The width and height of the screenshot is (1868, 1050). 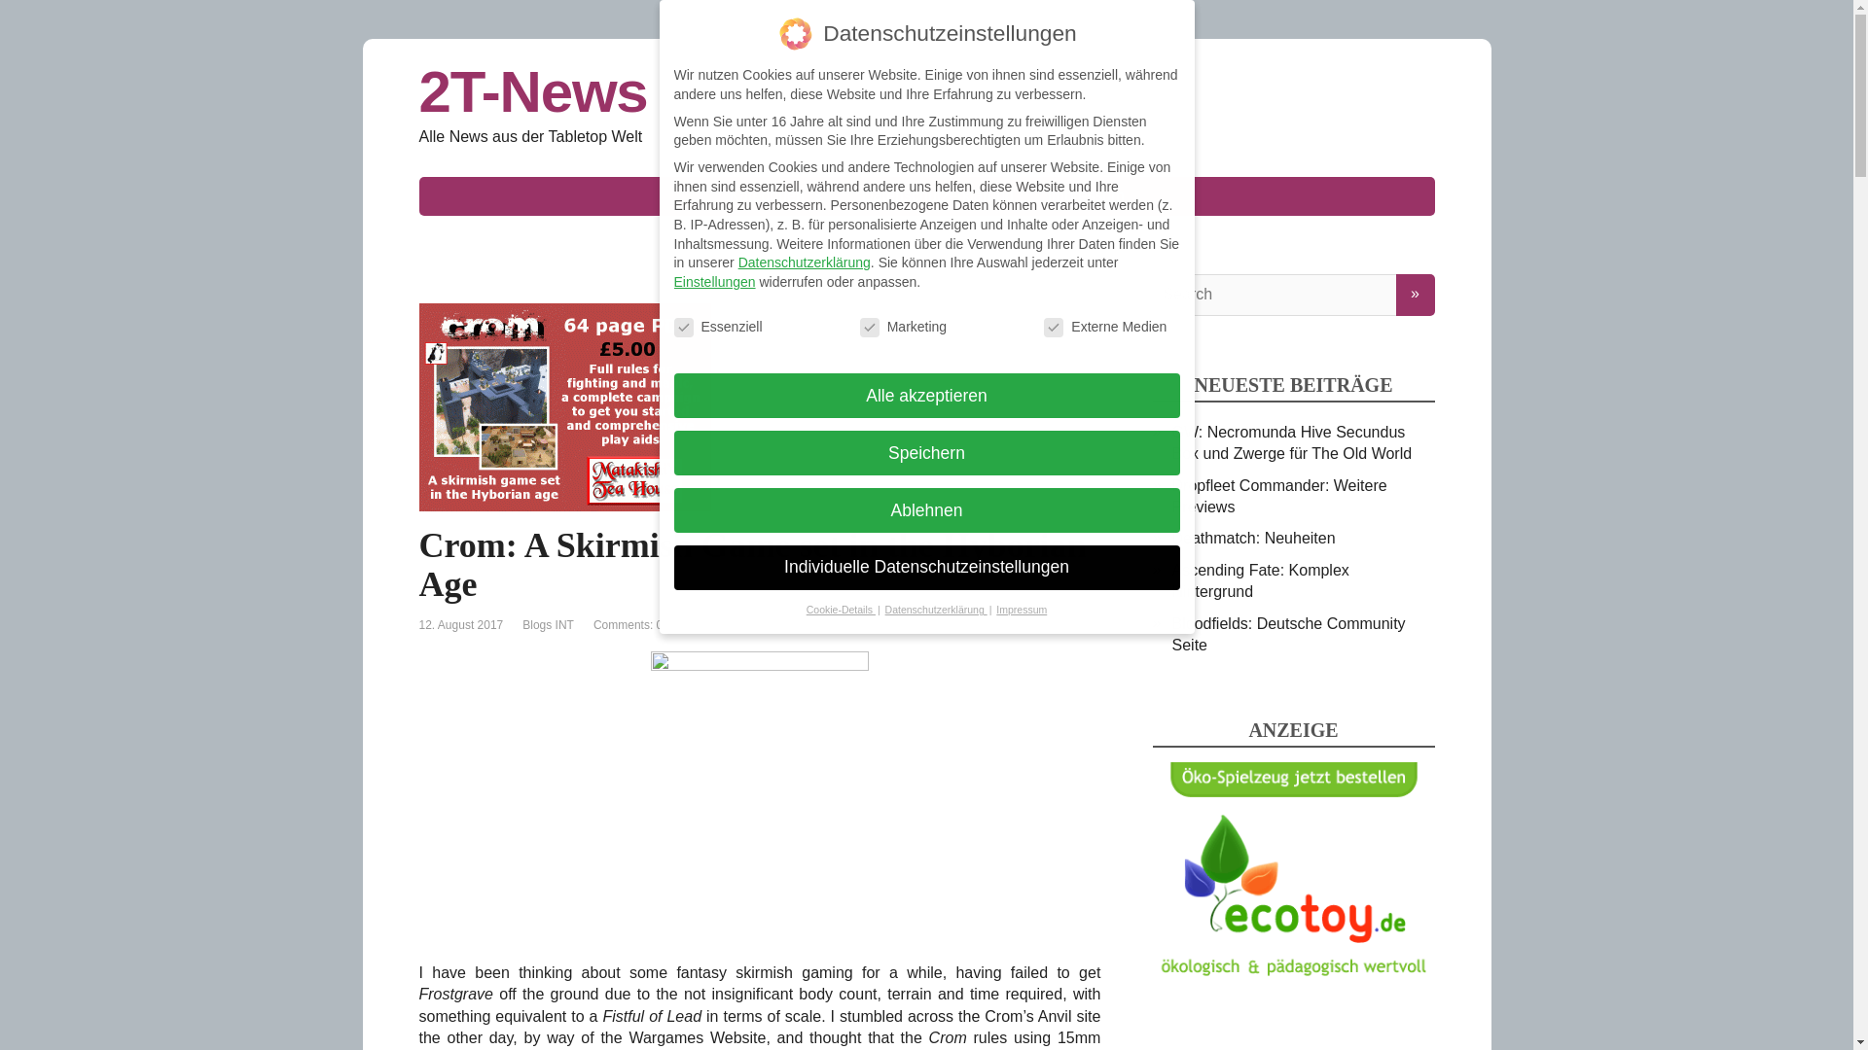 What do you see at coordinates (1253, 538) in the screenshot?
I see `Deathmatch: Neuheiten` at bounding box center [1253, 538].